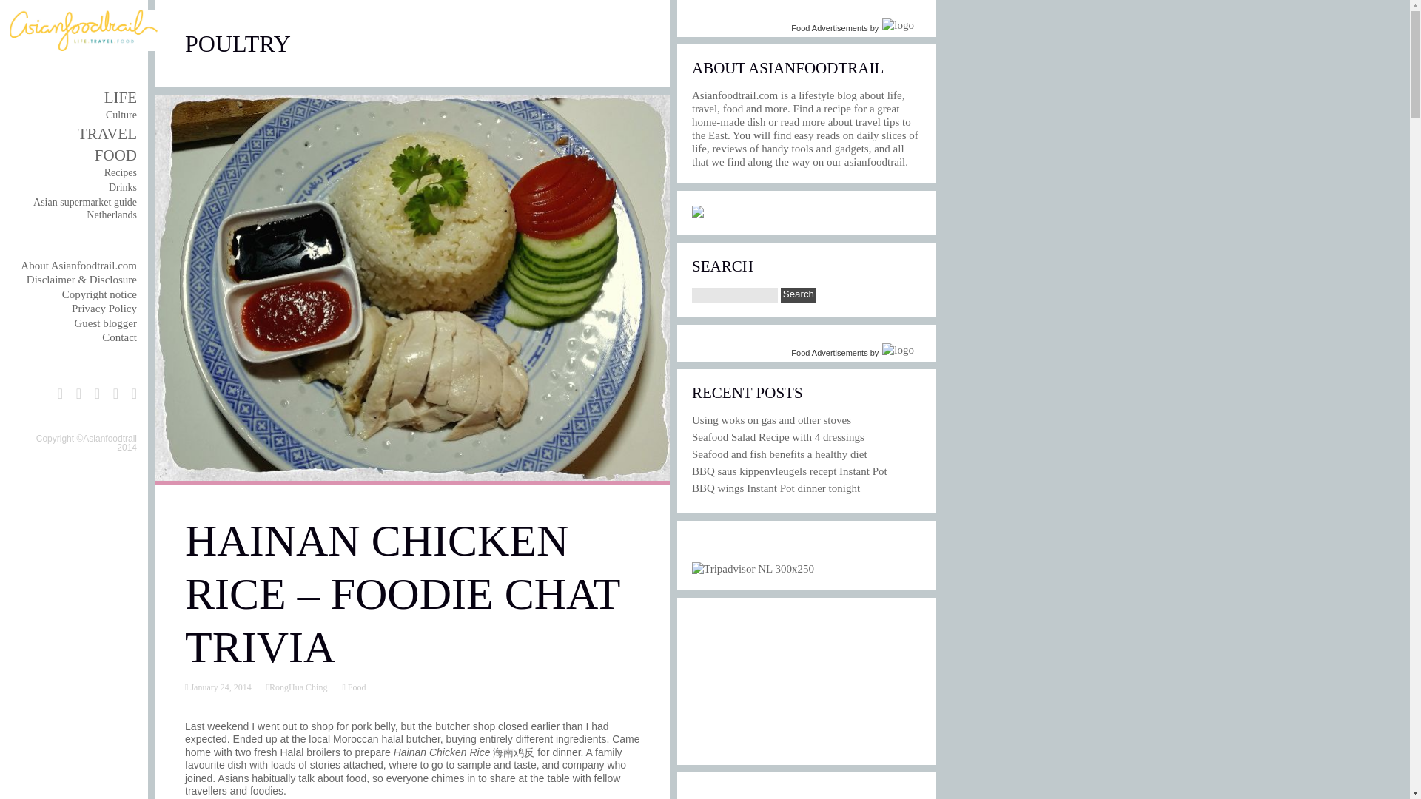 This screenshot has height=799, width=1421. What do you see at coordinates (123, 188) in the screenshot?
I see `Drinks` at bounding box center [123, 188].